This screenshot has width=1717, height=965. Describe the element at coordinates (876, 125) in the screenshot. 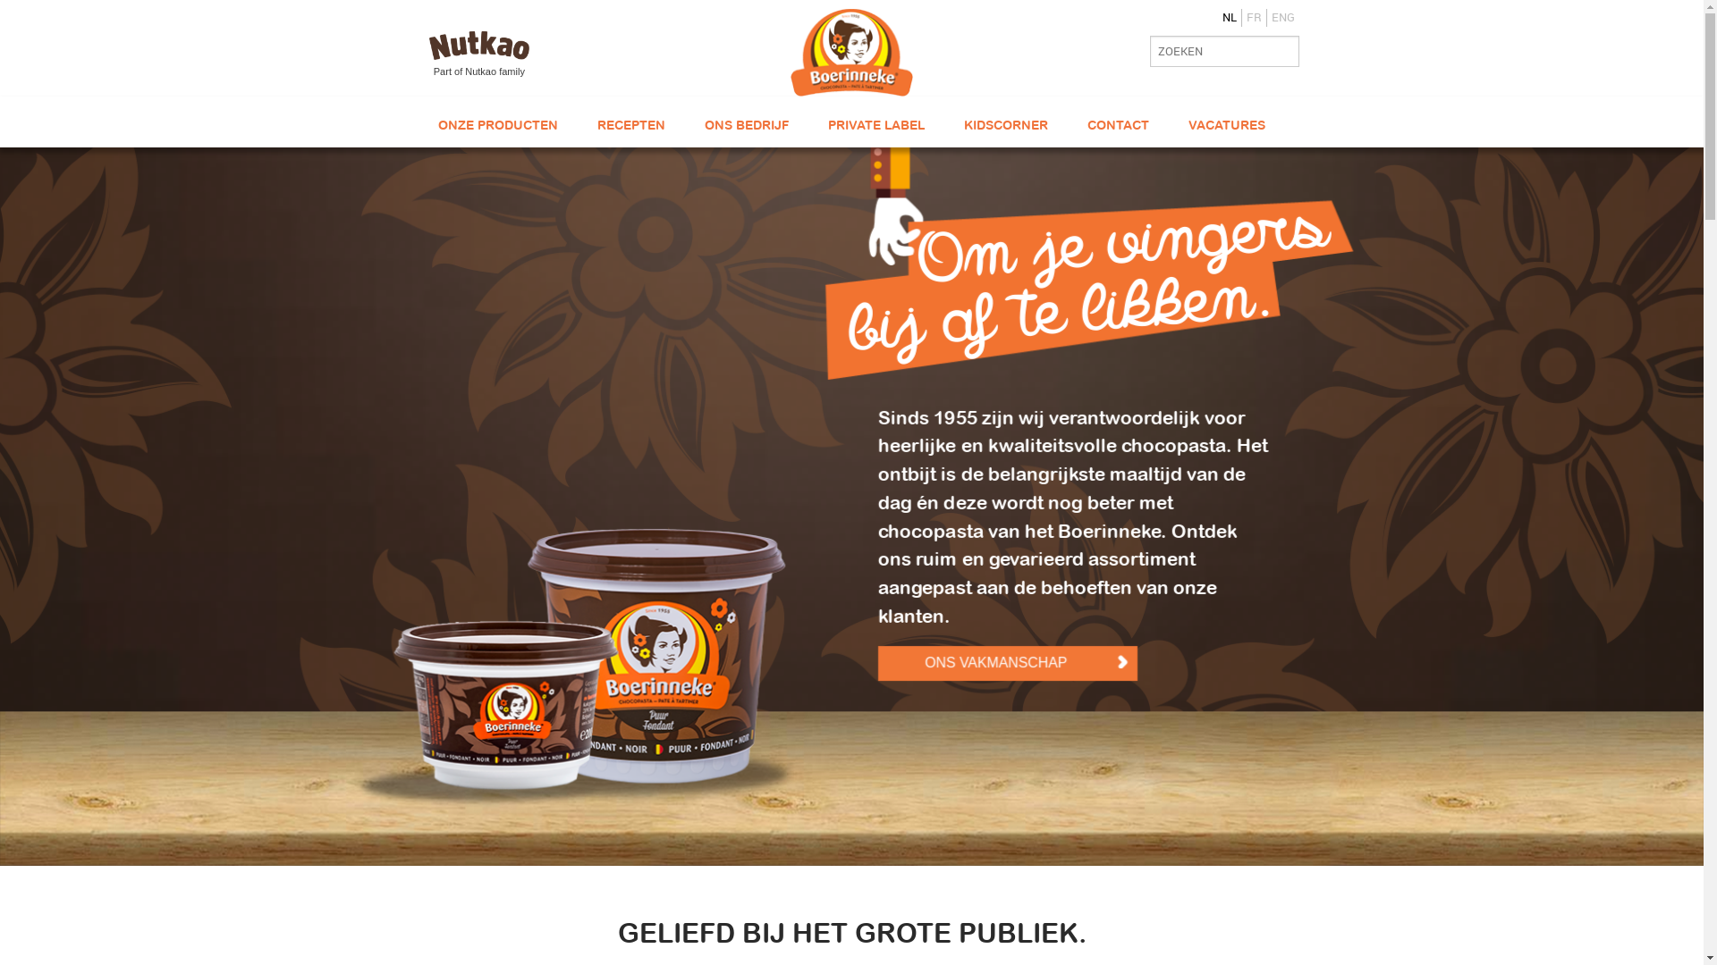

I see `PRIVATE LABEL` at that location.